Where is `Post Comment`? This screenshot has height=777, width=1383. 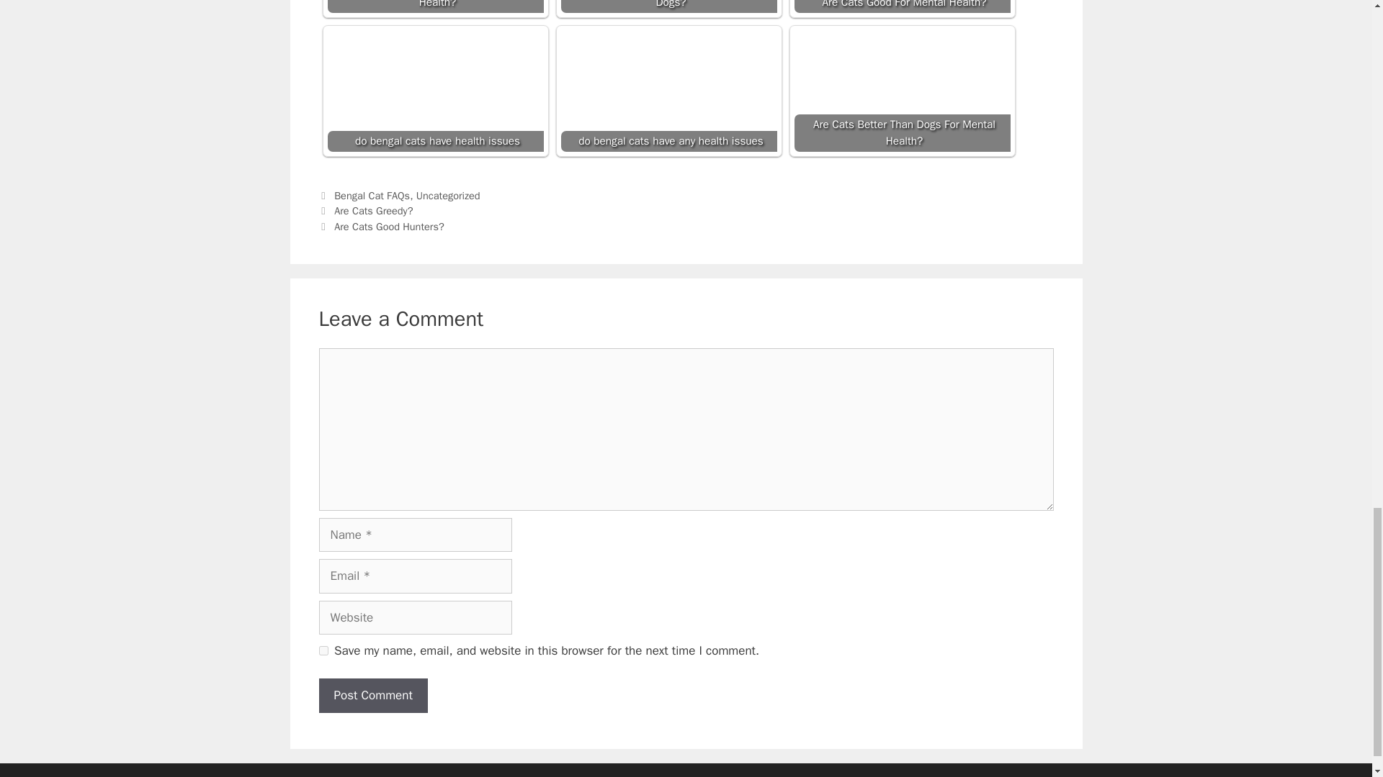
Post Comment is located at coordinates (372, 695).